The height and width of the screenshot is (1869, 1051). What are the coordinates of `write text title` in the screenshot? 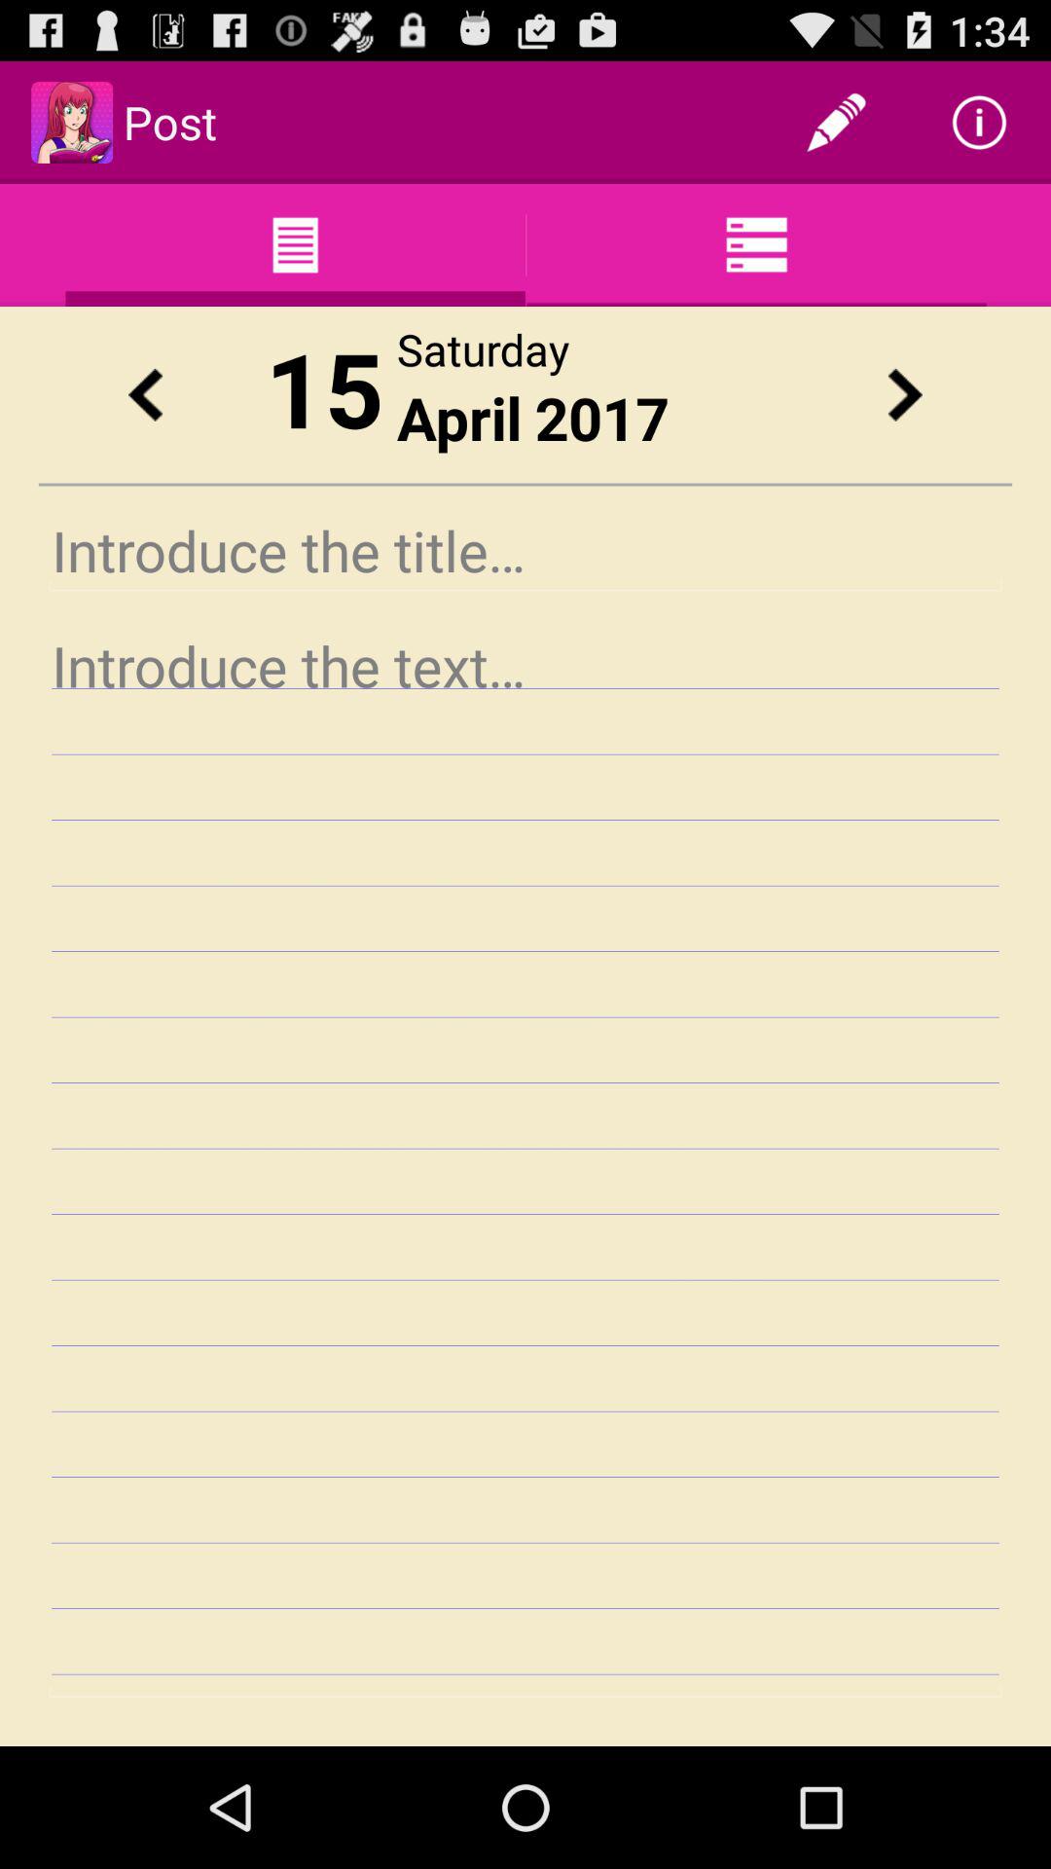 It's located at (525, 551).